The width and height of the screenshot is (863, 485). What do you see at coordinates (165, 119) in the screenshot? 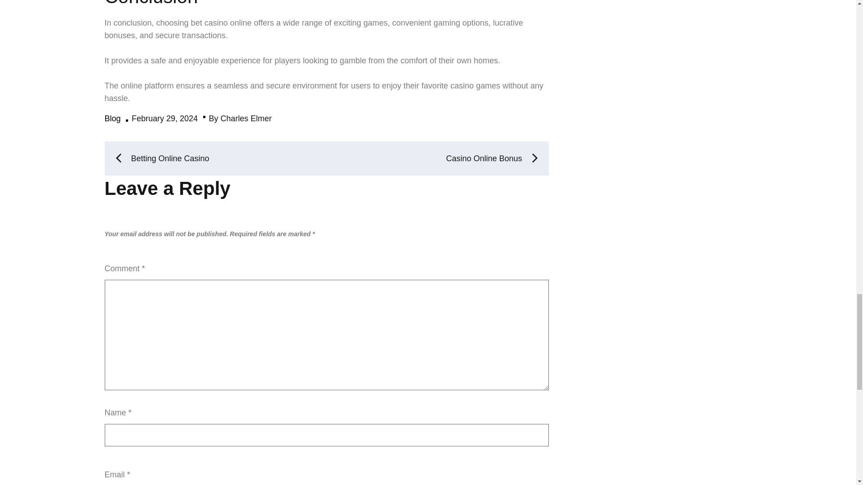
I see `February 29, 2024` at bounding box center [165, 119].